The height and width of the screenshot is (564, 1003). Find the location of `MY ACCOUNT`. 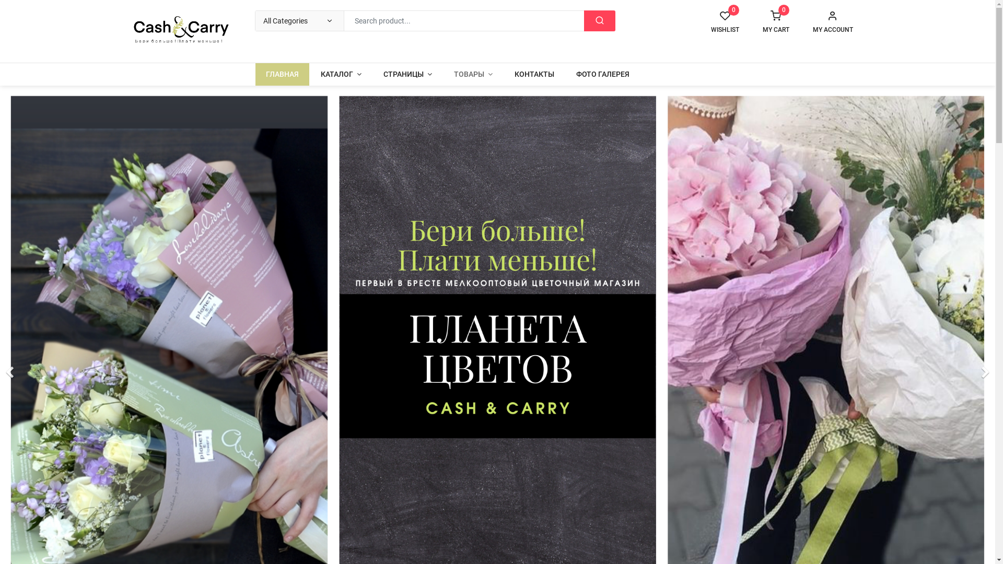

MY ACCOUNT is located at coordinates (833, 22).